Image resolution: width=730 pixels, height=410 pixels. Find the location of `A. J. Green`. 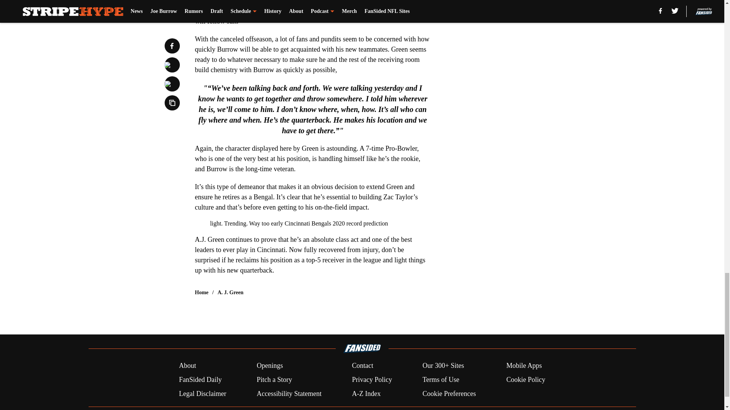

A. J. Green is located at coordinates (230, 292).